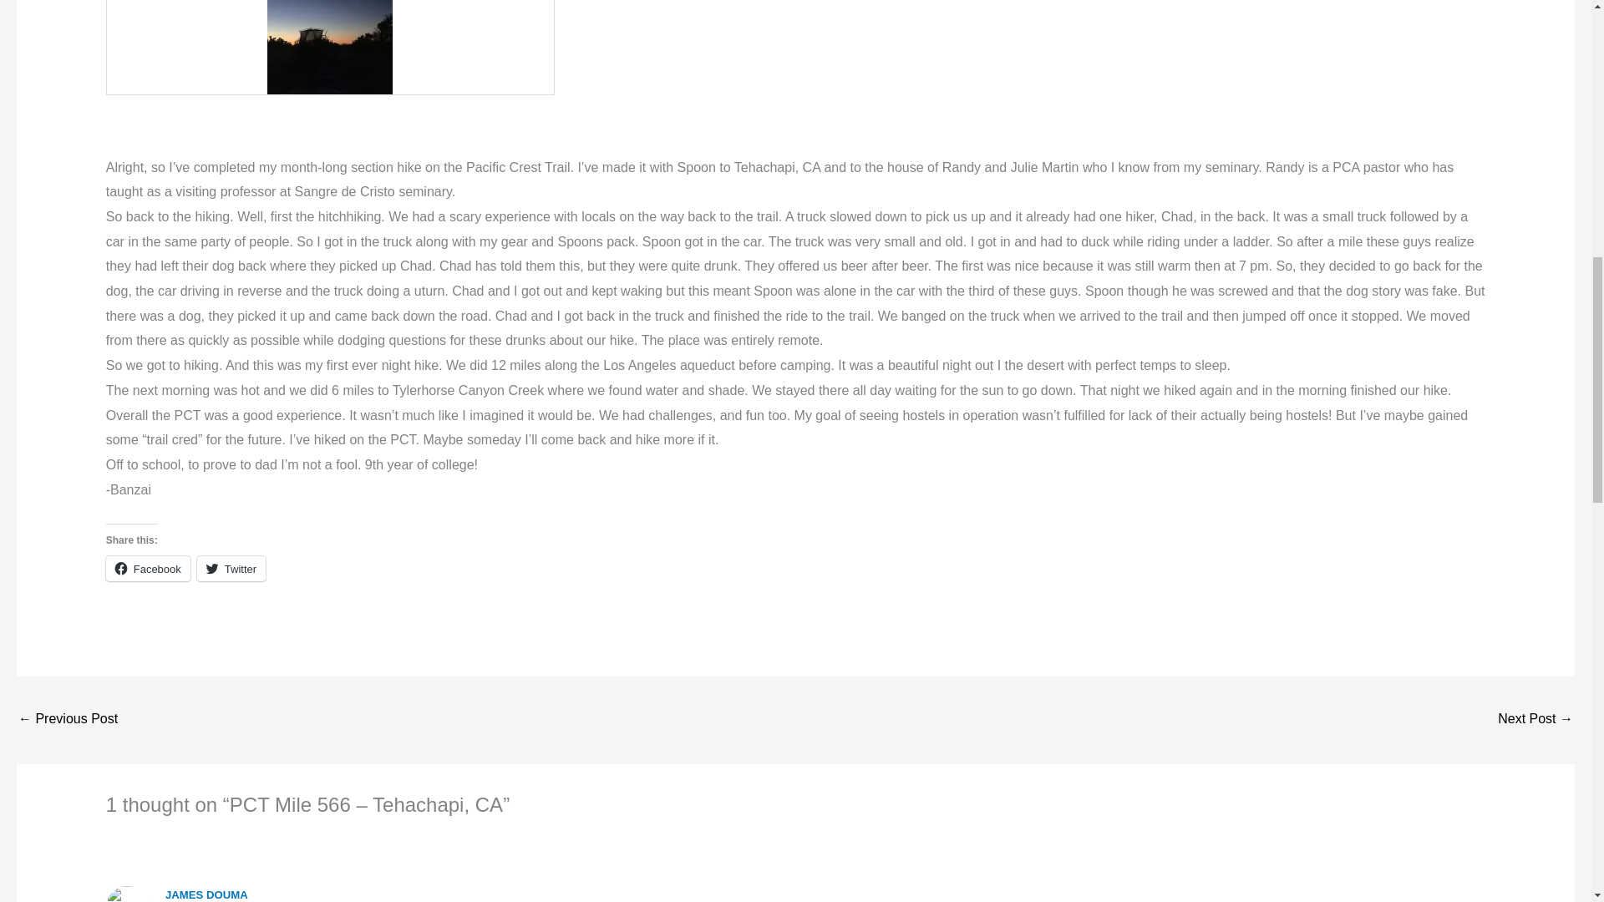 This screenshot has height=902, width=1604. What do you see at coordinates (148, 568) in the screenshot?
I see `Facebook` at bounding box center [148, 568].